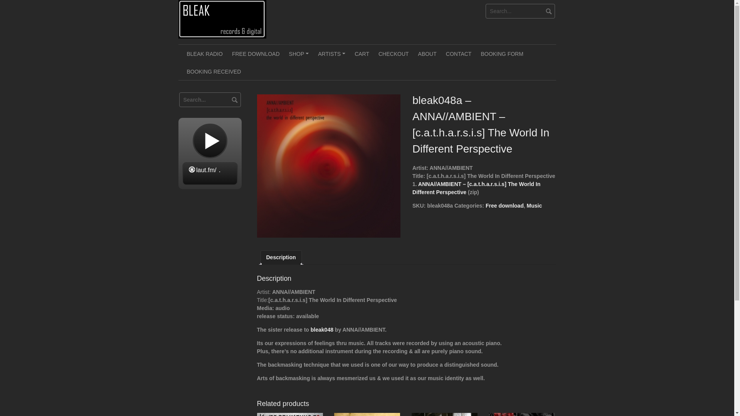 The image size is (740, 416). I want to click on bleak048a.jpg, so click(328, 166).